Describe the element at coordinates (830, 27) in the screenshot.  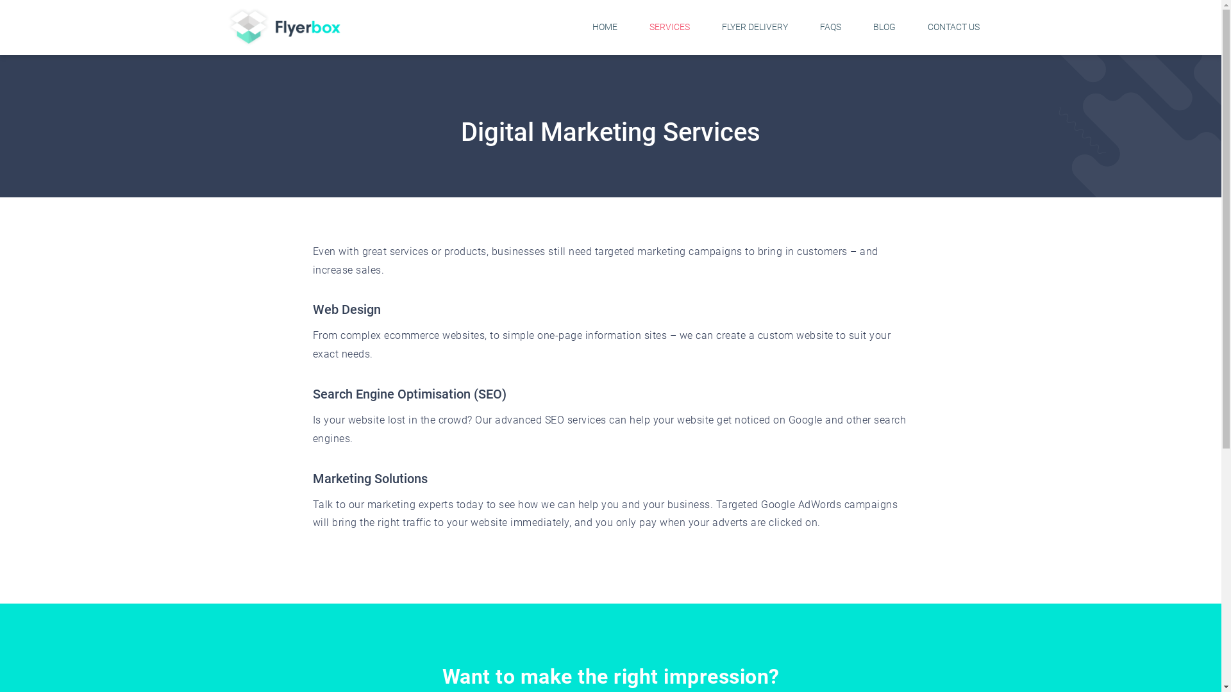
I see `FAQS` at that location.